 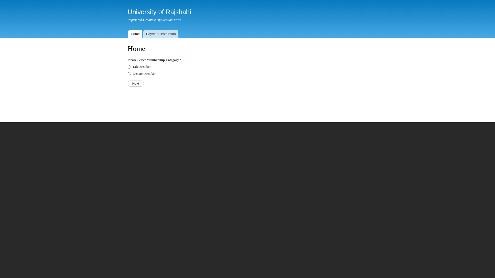 I want to click on Home, so click(x=135, y=34).